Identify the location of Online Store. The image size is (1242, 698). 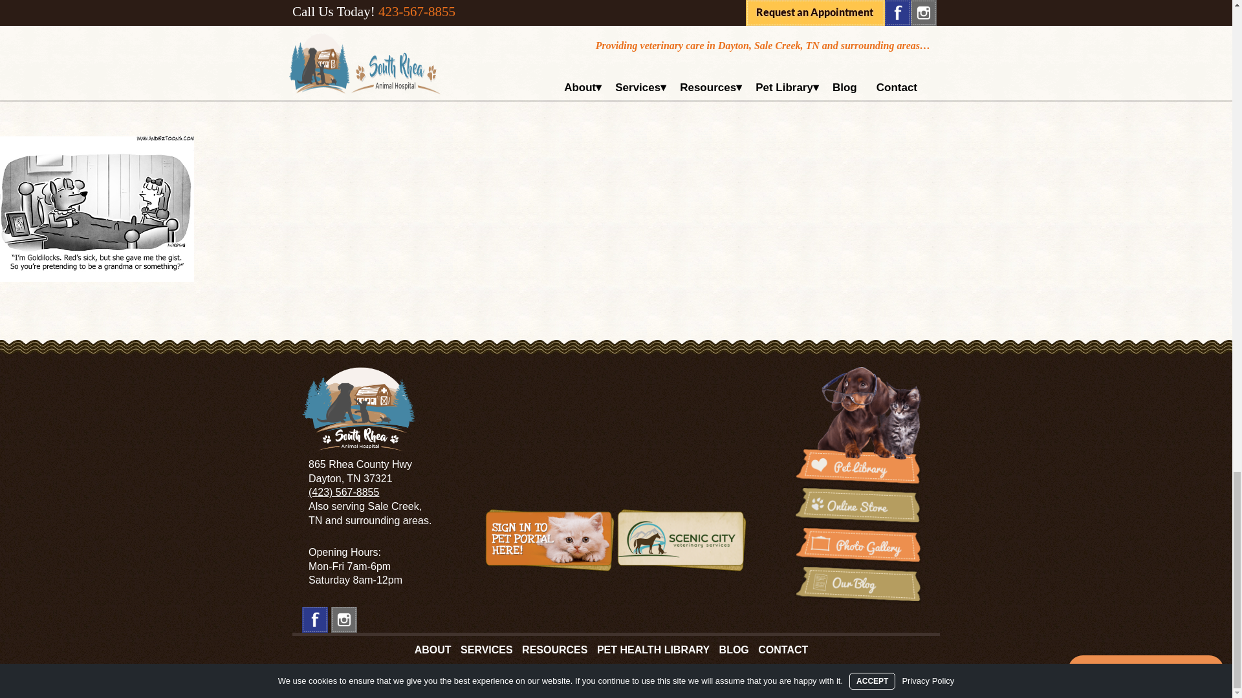
(858, 505).